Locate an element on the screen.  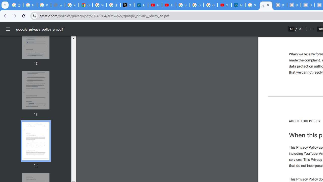
Sign in - Google Accounts is located at coordinates (183, 5).